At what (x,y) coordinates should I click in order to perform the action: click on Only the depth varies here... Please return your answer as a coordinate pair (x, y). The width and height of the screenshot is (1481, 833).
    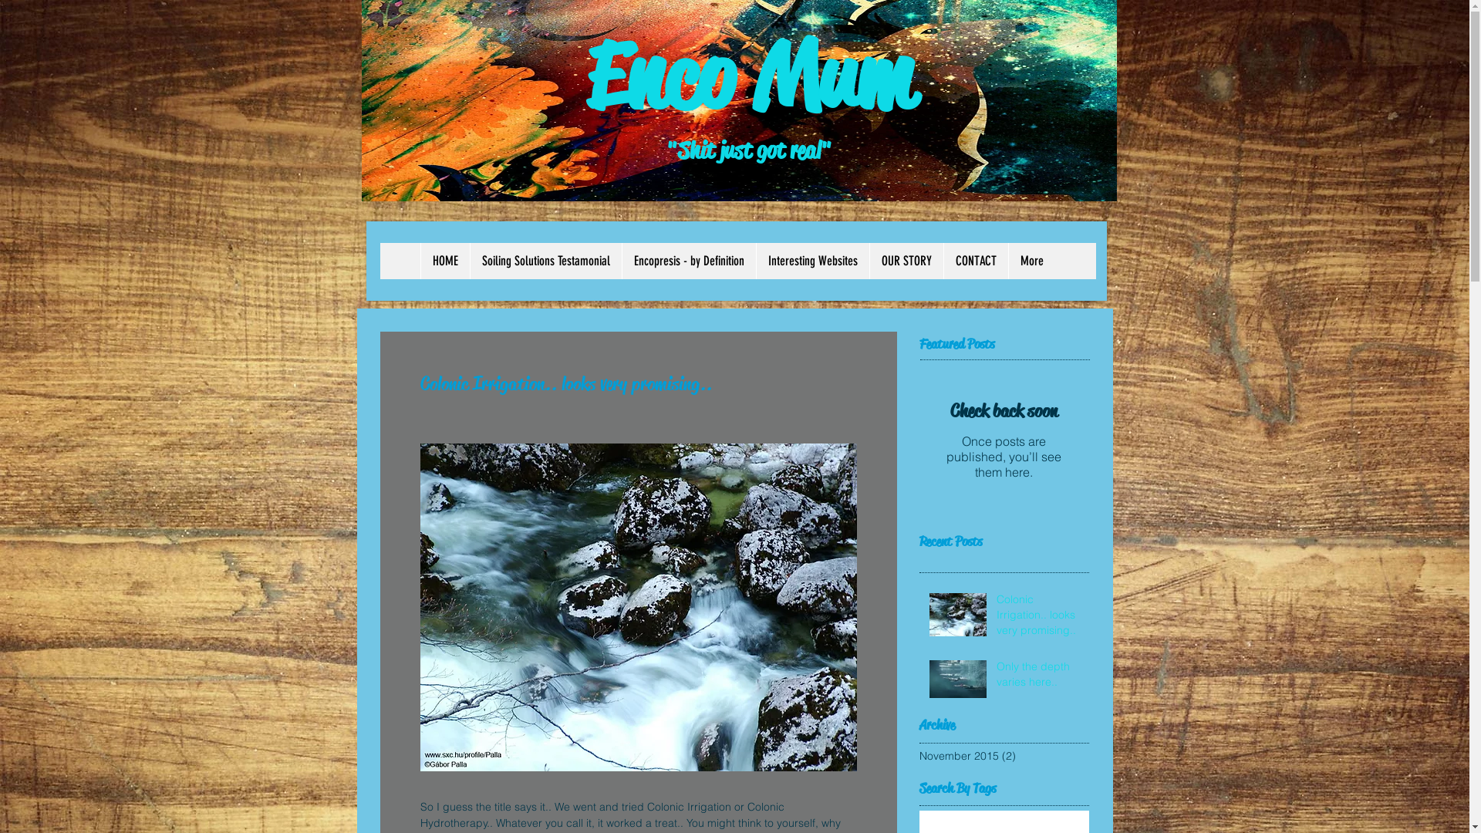
    Looking at the image, I should click on (1038, 677).